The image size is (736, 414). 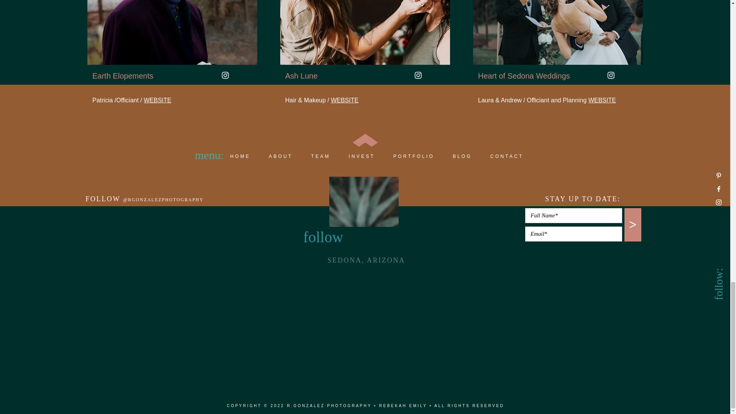 I want to click on INVEST, so click(x=362, y=156).